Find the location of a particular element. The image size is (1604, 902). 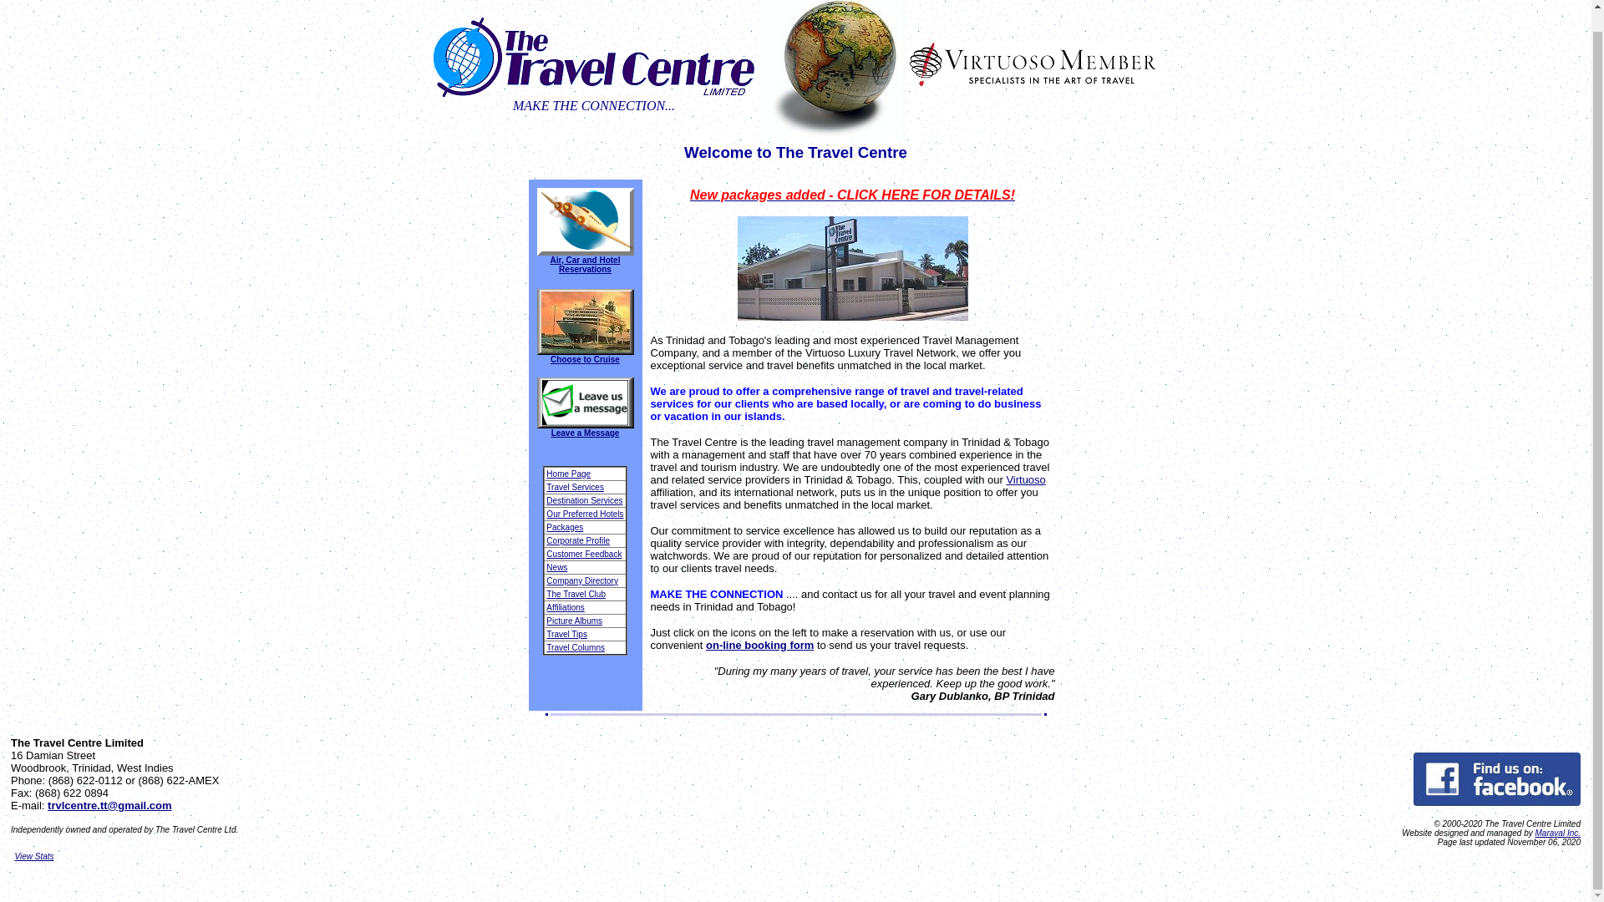

Choose to Cruise is located at coordinates (585, 354).